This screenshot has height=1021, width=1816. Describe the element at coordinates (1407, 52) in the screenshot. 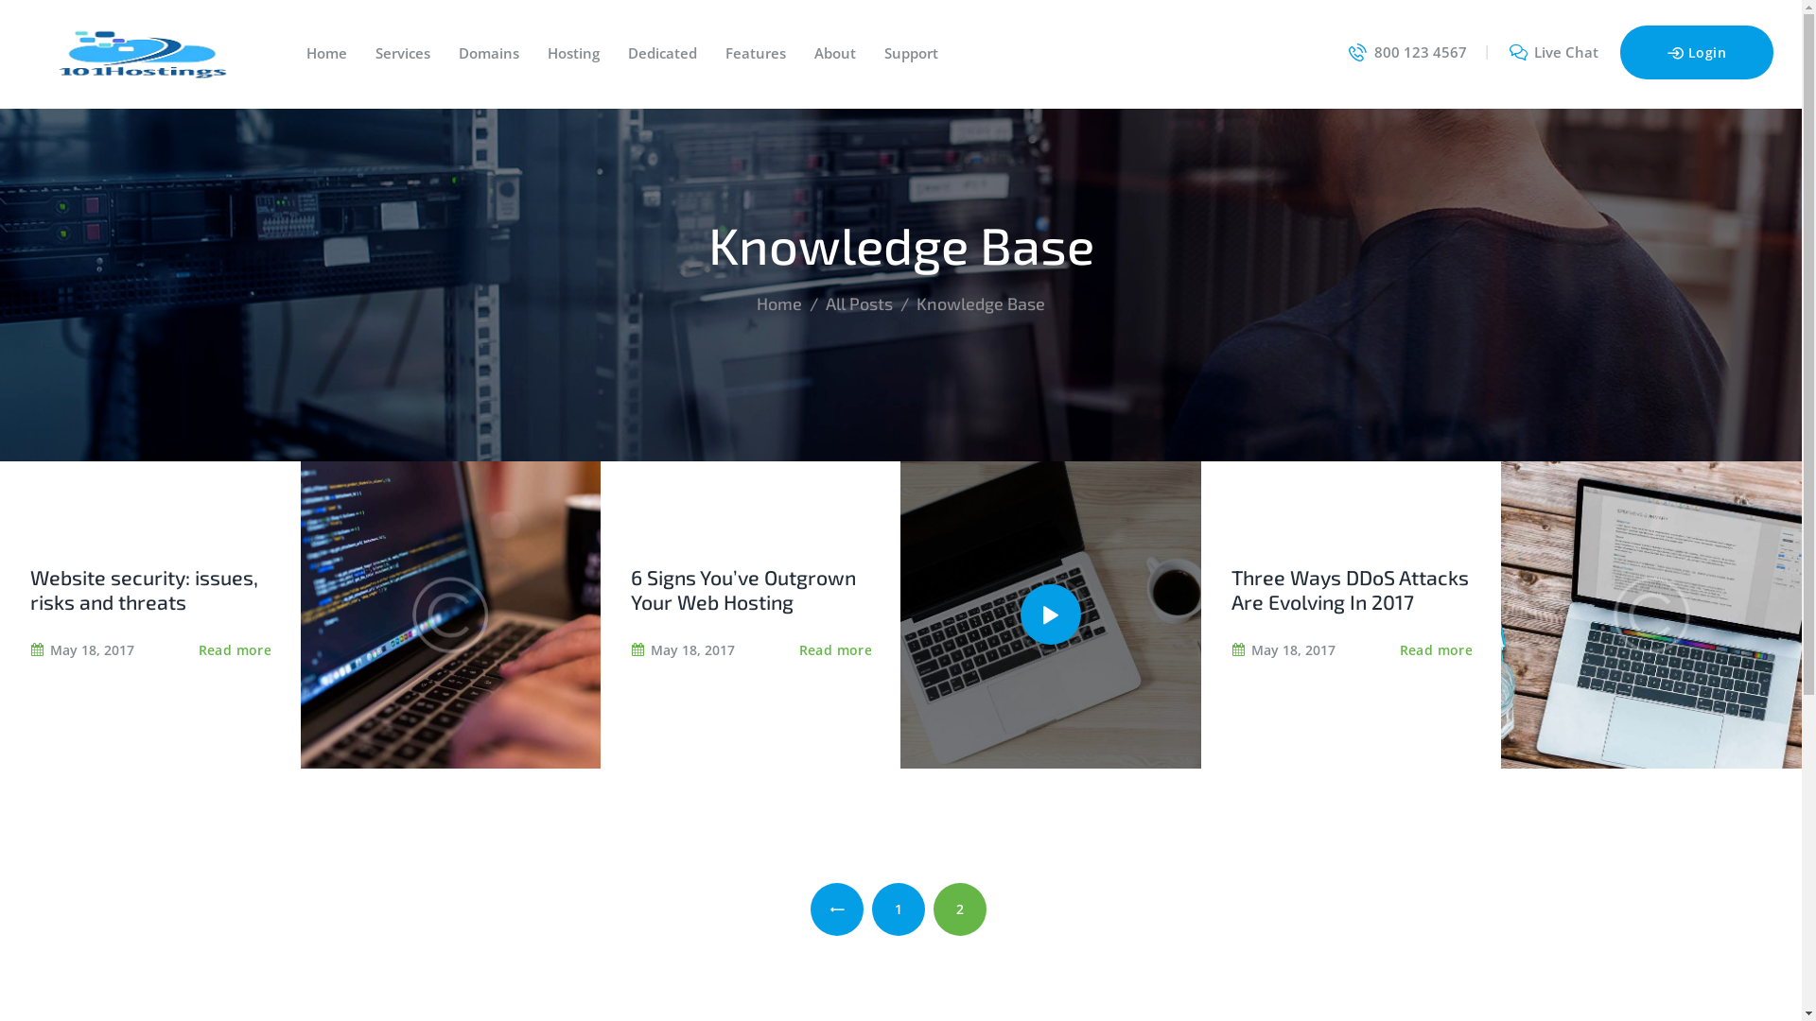

I see `800 123 4567` at that location.